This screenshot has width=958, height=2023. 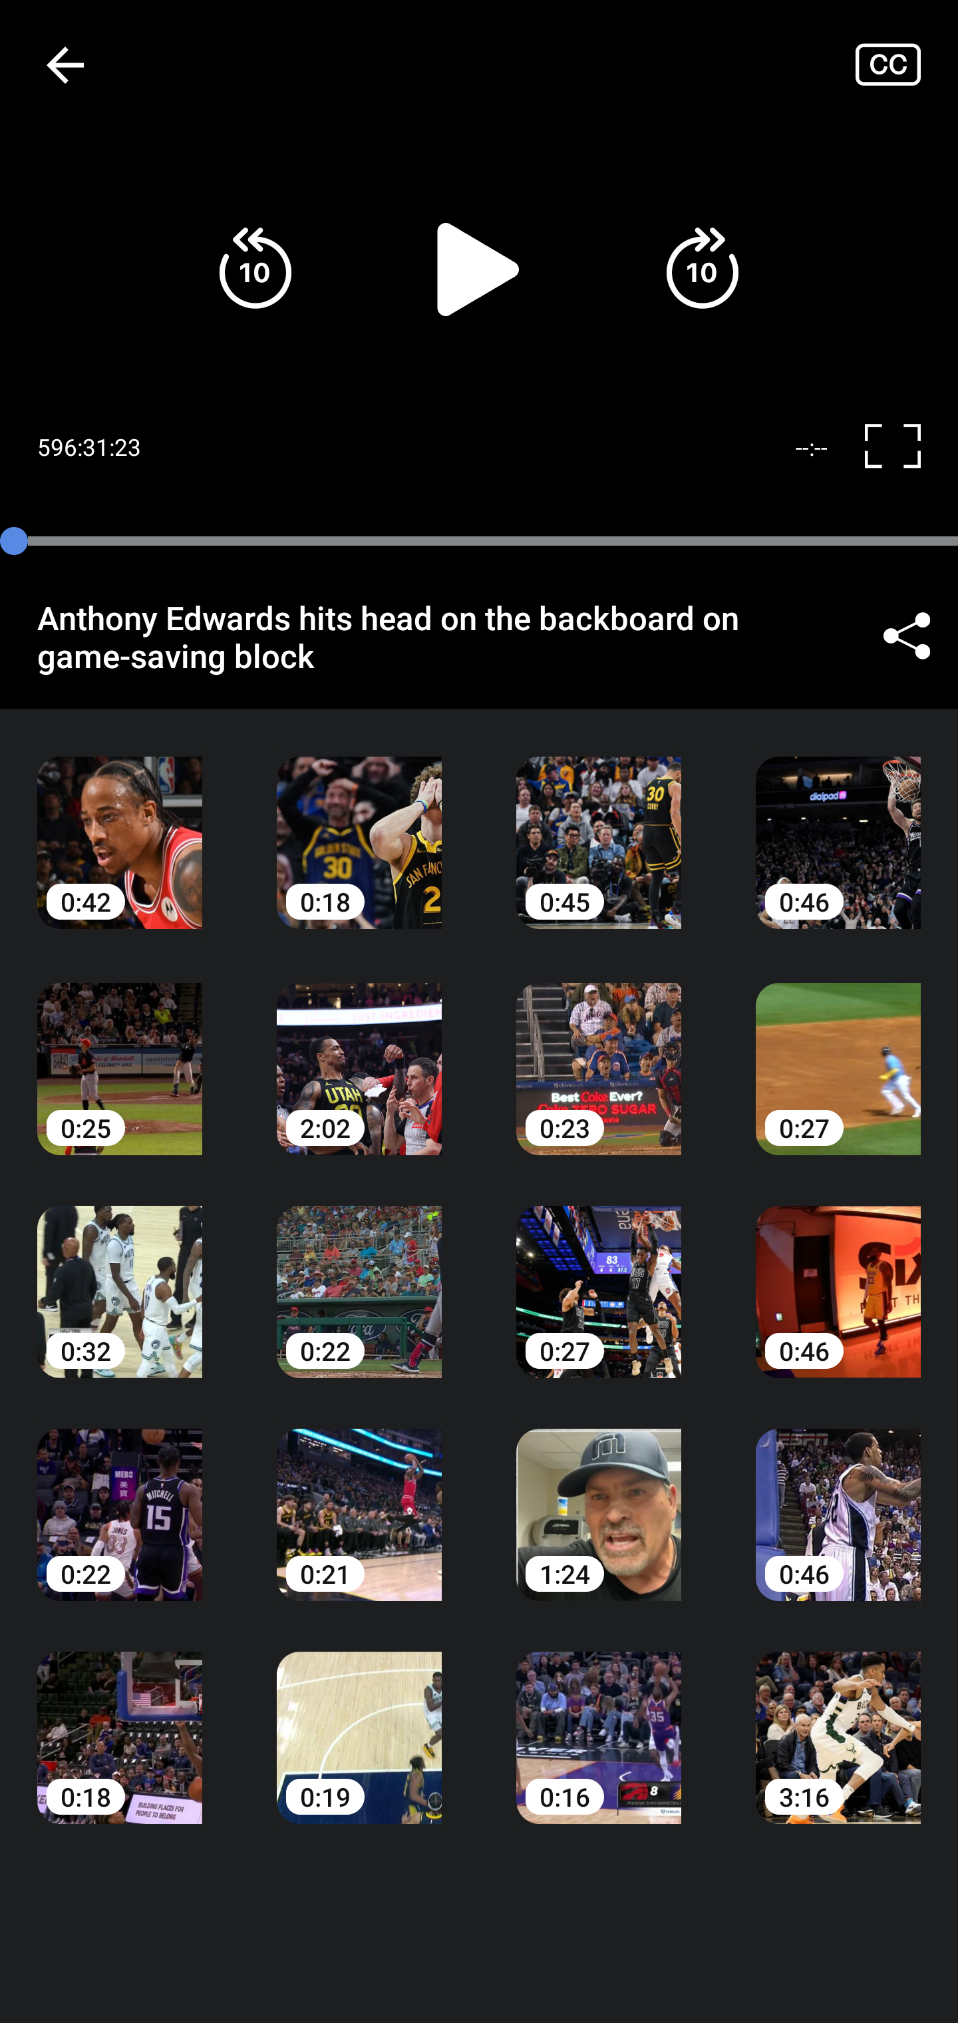 I want to click on Fast forward 10 seconds , so click(x=702, y=269).